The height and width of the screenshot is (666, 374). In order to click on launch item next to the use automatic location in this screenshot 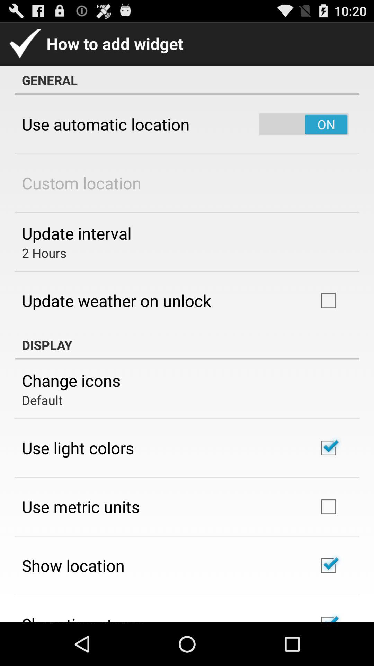, I will do `click(304, 124)`.